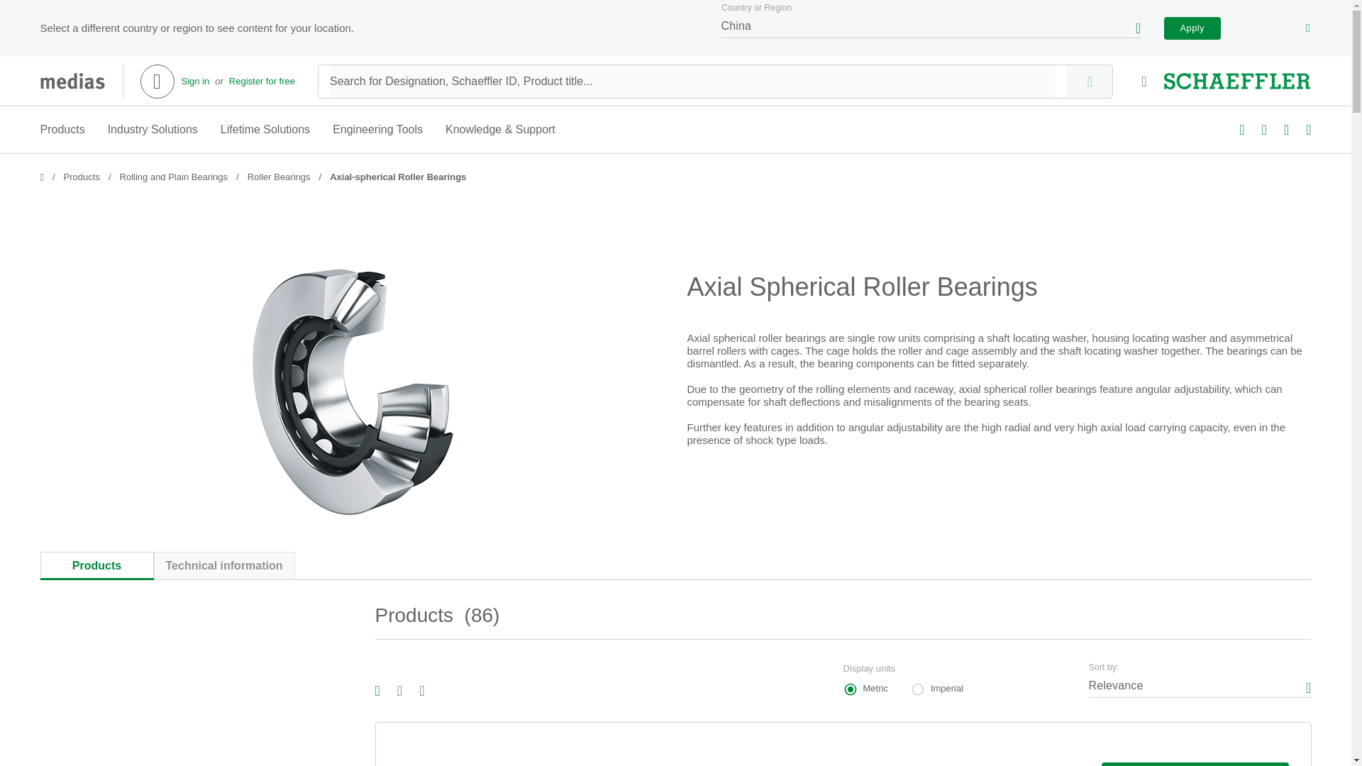 The width and height of the screenshot is (1362, 766). What do you see at coordinates (279, 177) in the screenshot?
I see `Roller Bearings` at bounding box center [279, 177].